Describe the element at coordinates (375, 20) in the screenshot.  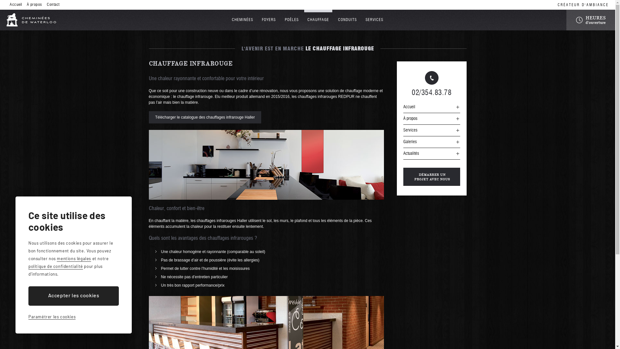
I see `SERVICES` at that location.